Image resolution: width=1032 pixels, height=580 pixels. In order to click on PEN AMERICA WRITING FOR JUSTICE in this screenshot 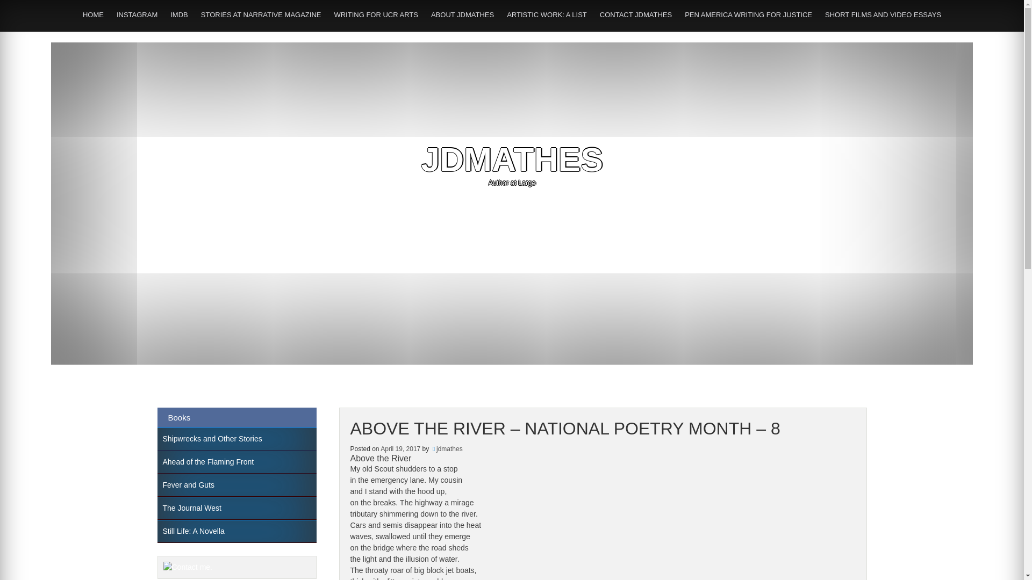, I will do `click(748, 15)`.